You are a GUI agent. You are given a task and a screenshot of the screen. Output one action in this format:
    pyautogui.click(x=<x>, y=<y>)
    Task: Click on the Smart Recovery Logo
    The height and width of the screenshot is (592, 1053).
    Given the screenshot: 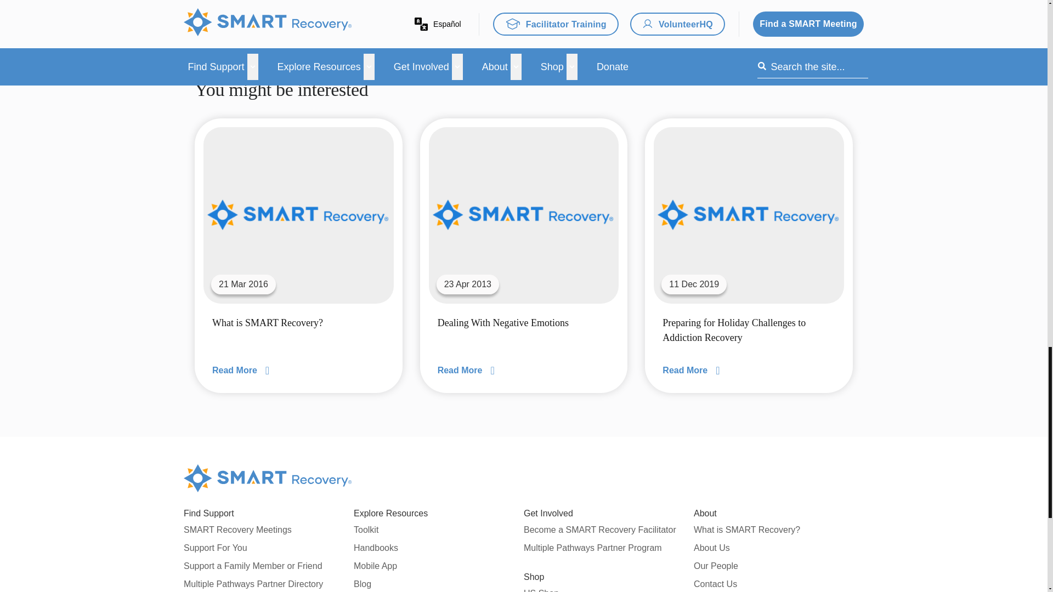 What is the action you would take?
    pyautogui.click(x=268, y=478)
    